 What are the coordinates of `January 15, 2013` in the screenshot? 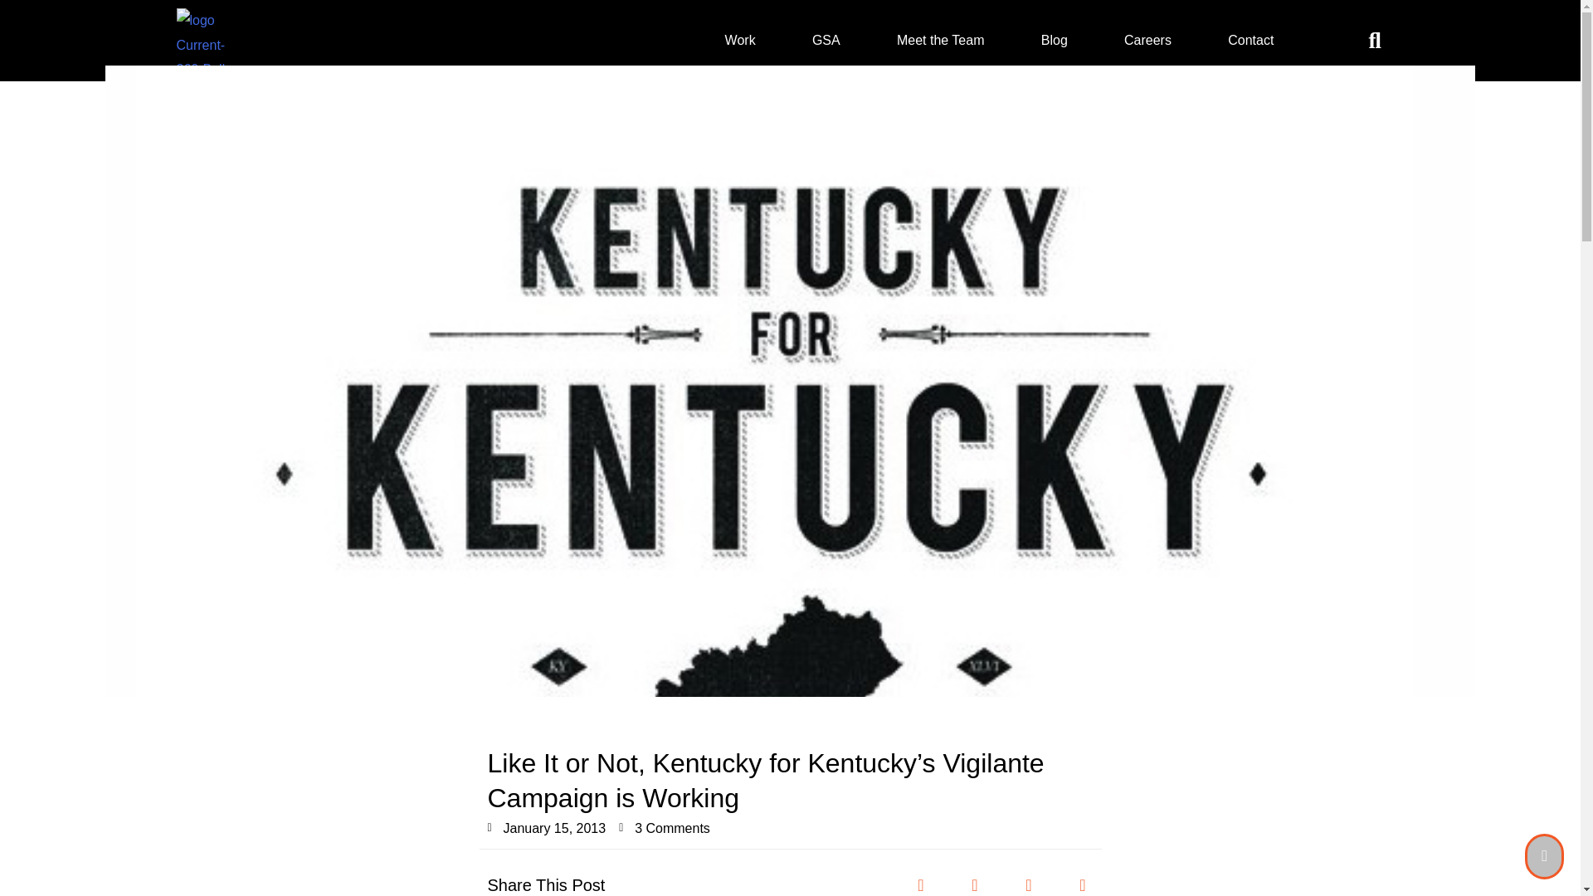 It's located at (547, 828).